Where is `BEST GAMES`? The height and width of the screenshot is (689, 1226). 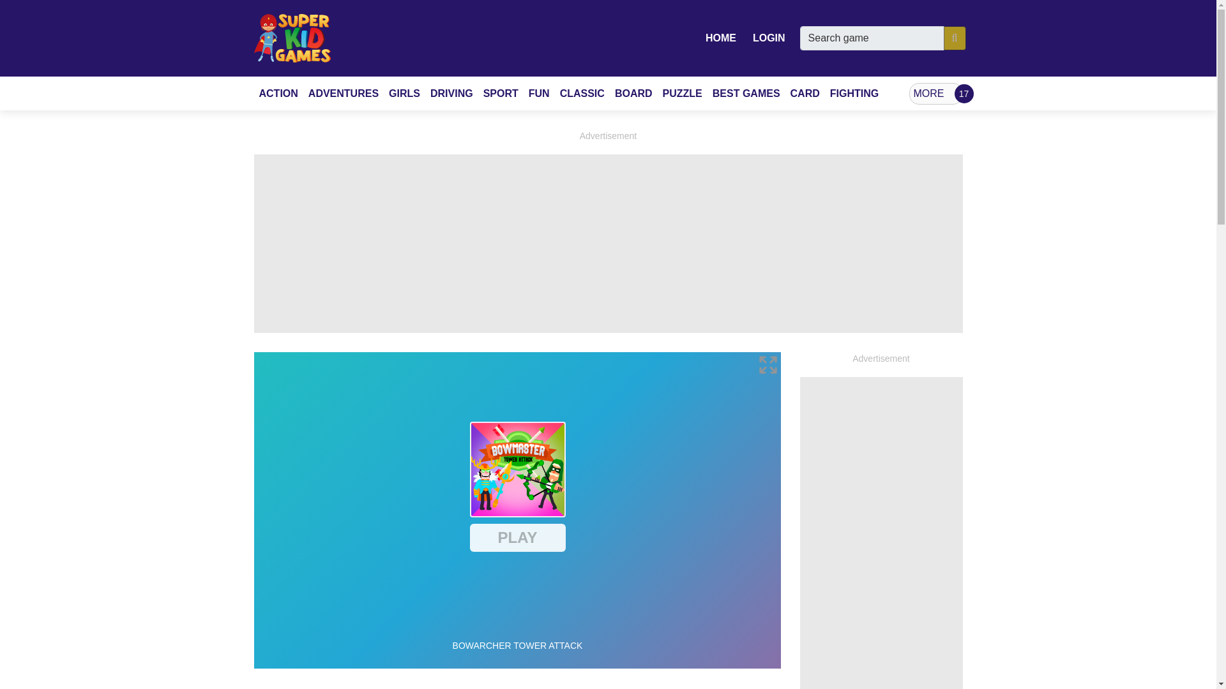
BEST GAMES is located at coordinates (746, 93).